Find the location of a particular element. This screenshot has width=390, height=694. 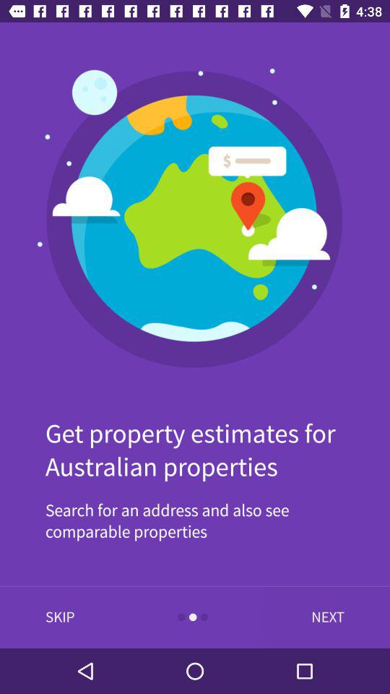

choose next icon is located at coordinates (324, 617).